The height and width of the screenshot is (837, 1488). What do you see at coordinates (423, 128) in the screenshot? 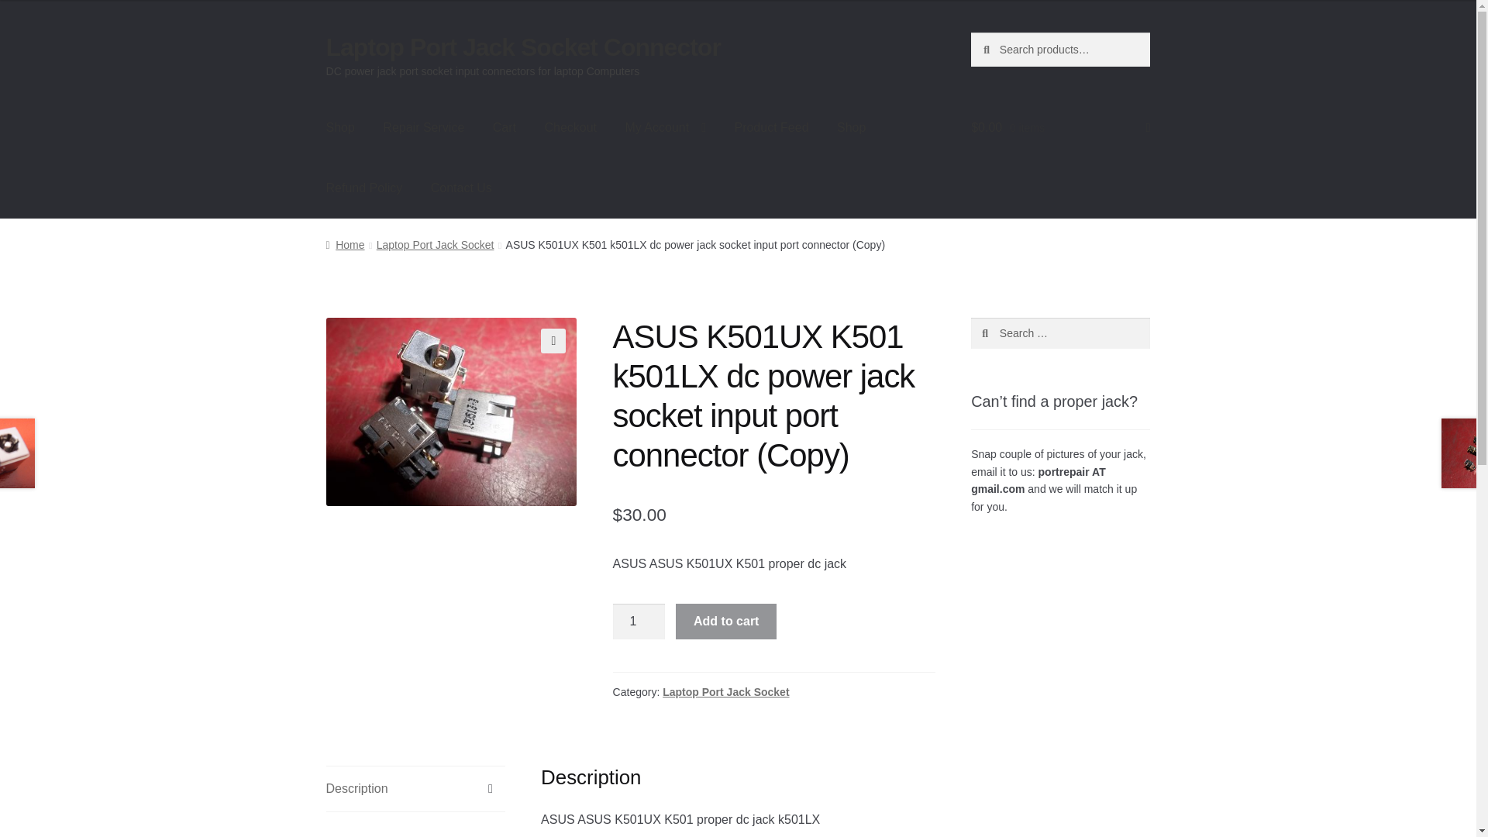
I see `Repair Service` at bounding box center [423, 128].